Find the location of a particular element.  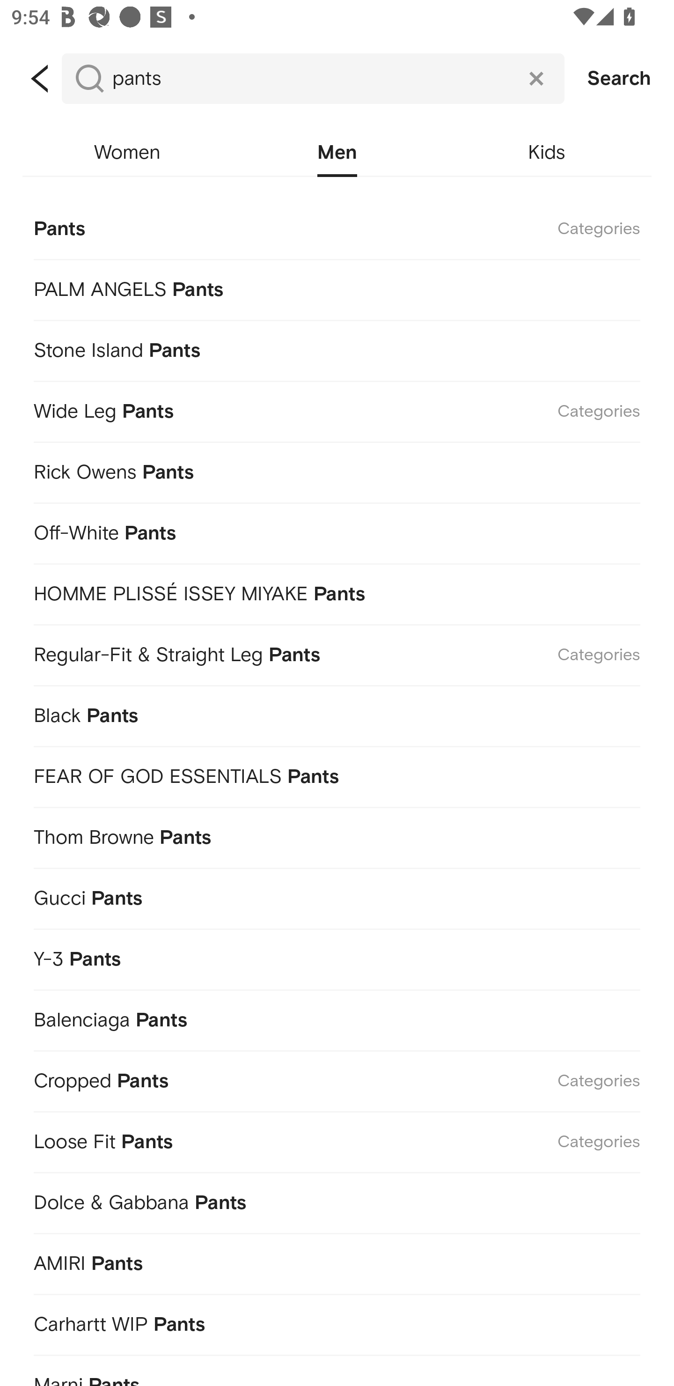

Kids is located at coordinates (547, 153).